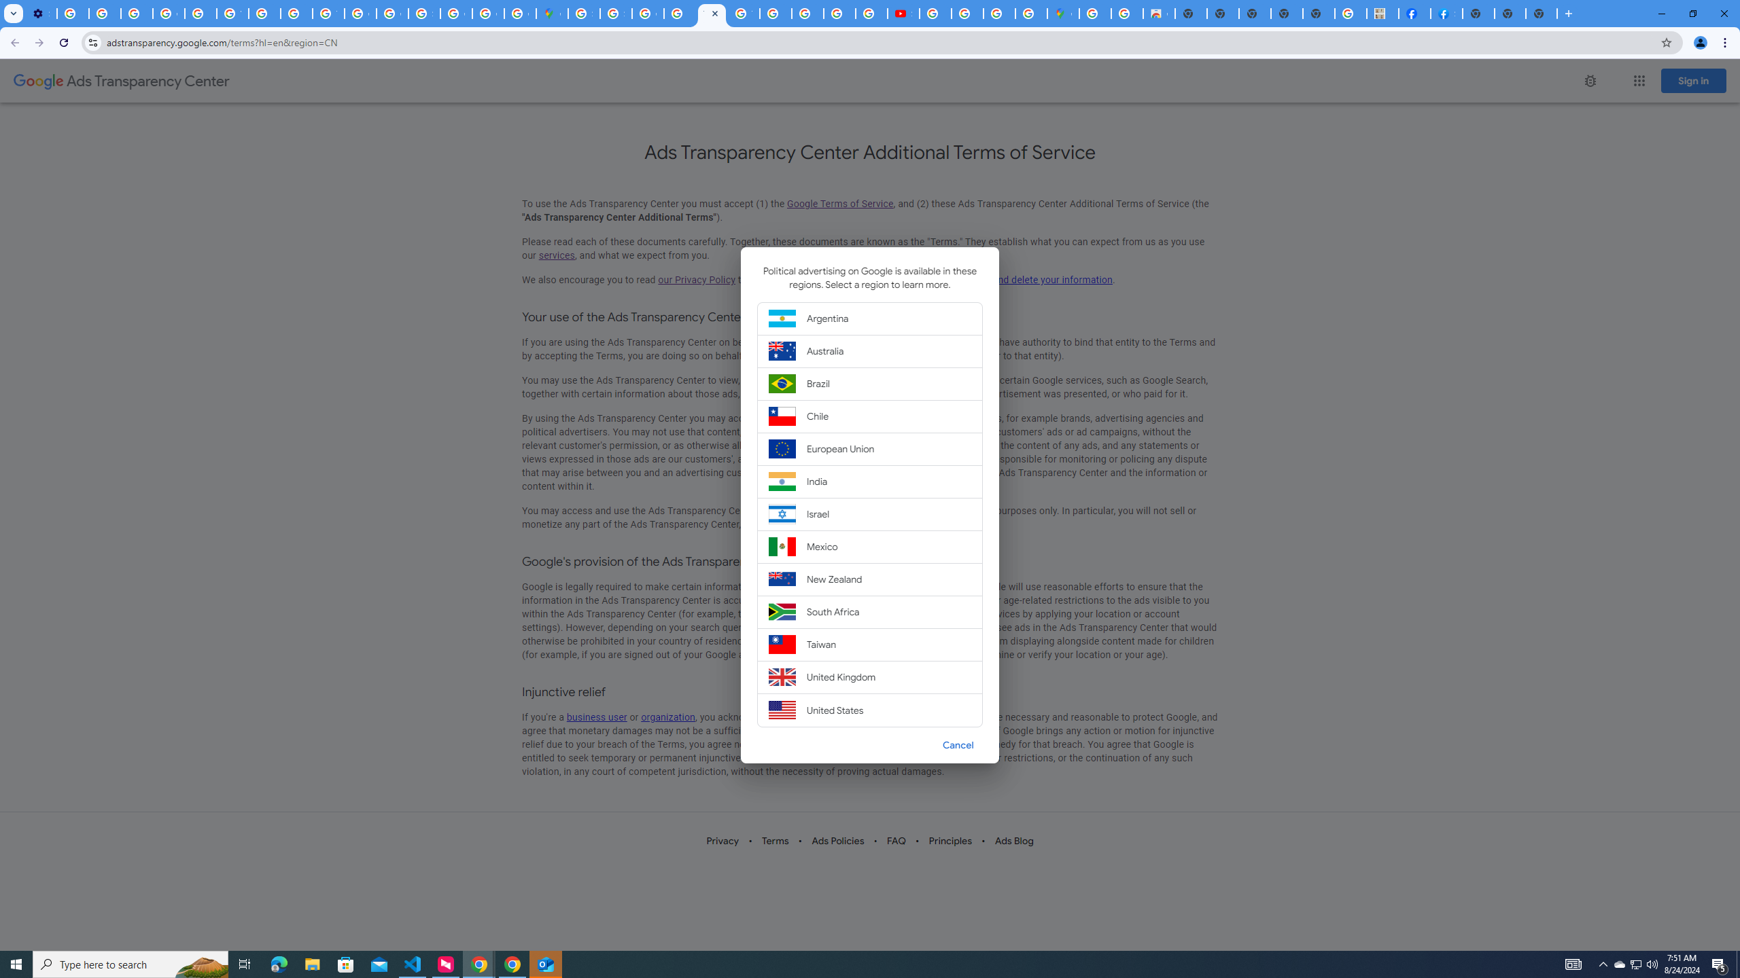 This screenshot has height=978, width=1740. What do you see at coordinates (1540, 14) in the screenshot?
I see `New Tab` at bounding box center [1540, 14].